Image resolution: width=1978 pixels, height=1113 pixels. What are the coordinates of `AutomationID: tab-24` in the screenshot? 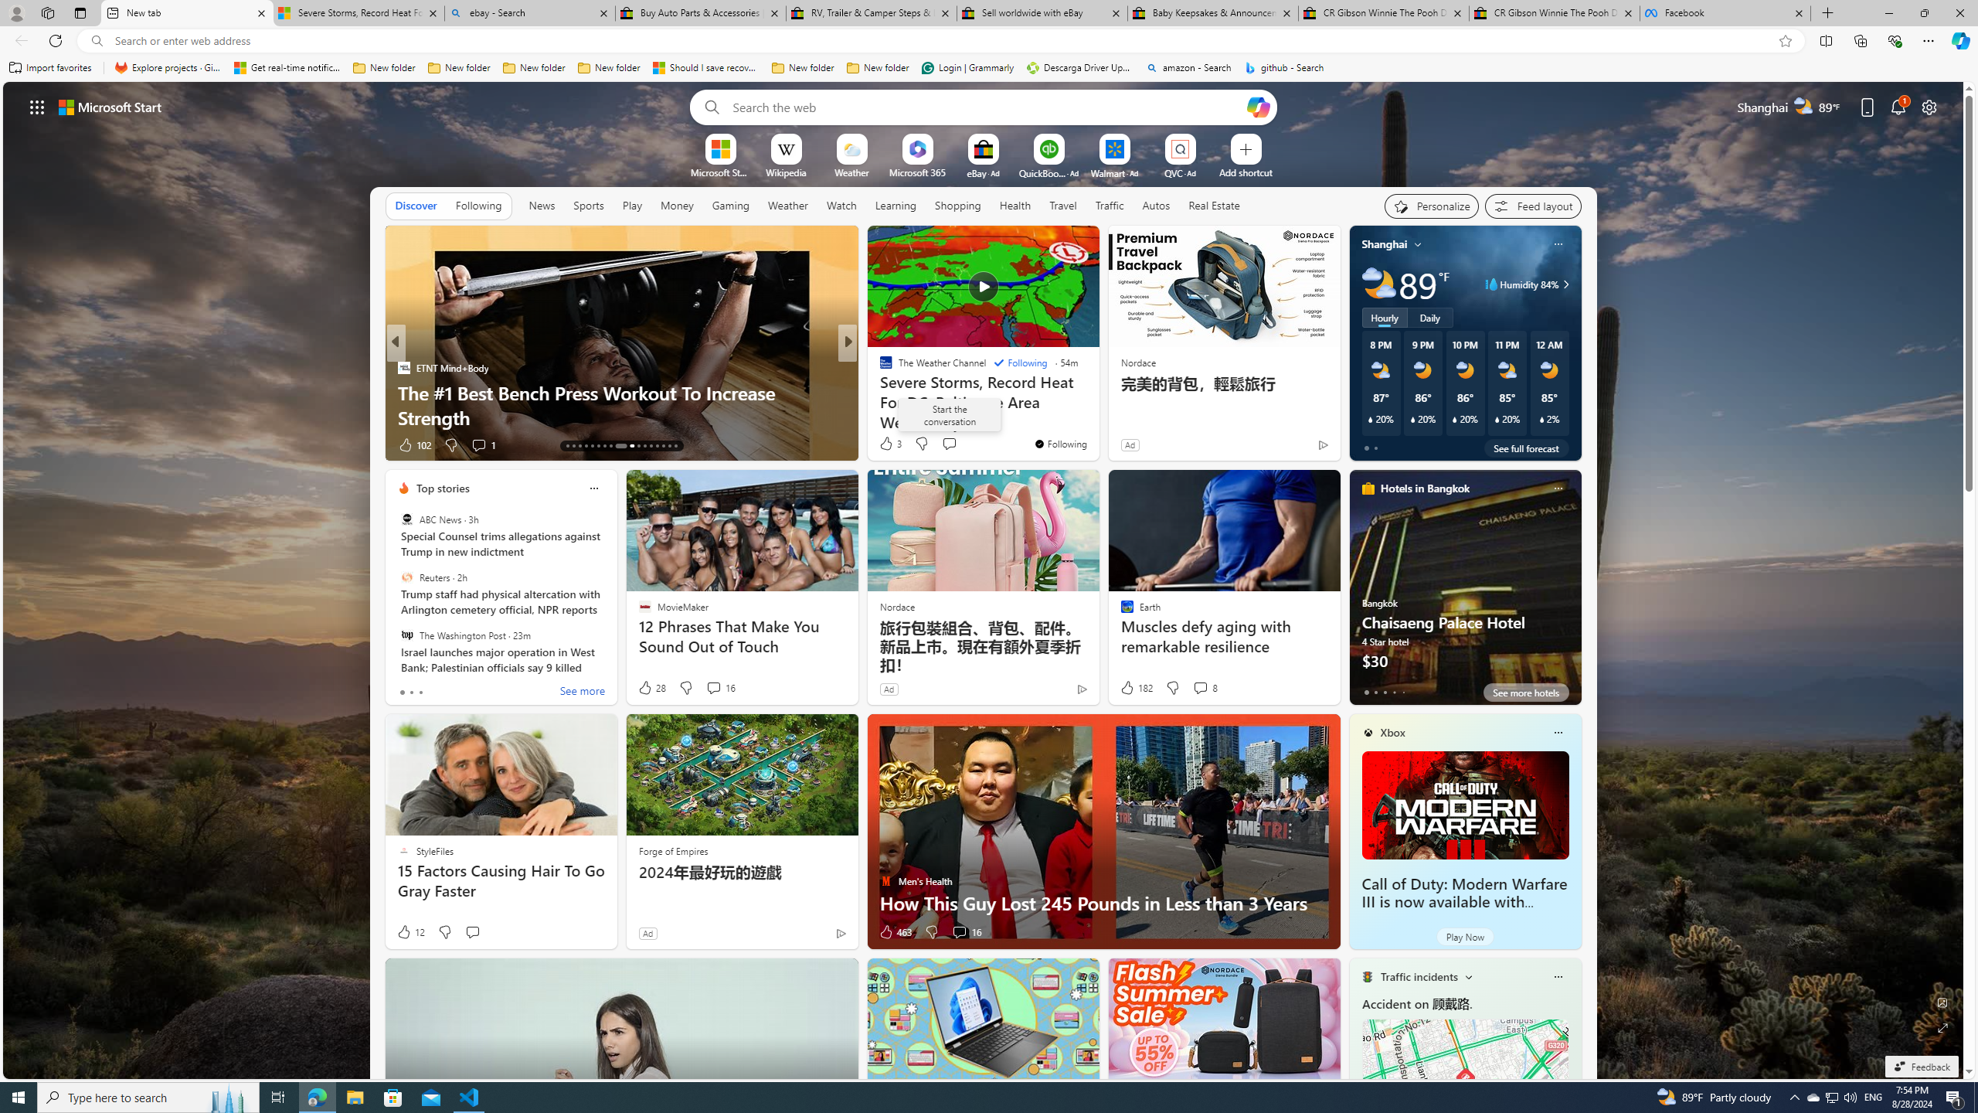 It's located at (644, 446).